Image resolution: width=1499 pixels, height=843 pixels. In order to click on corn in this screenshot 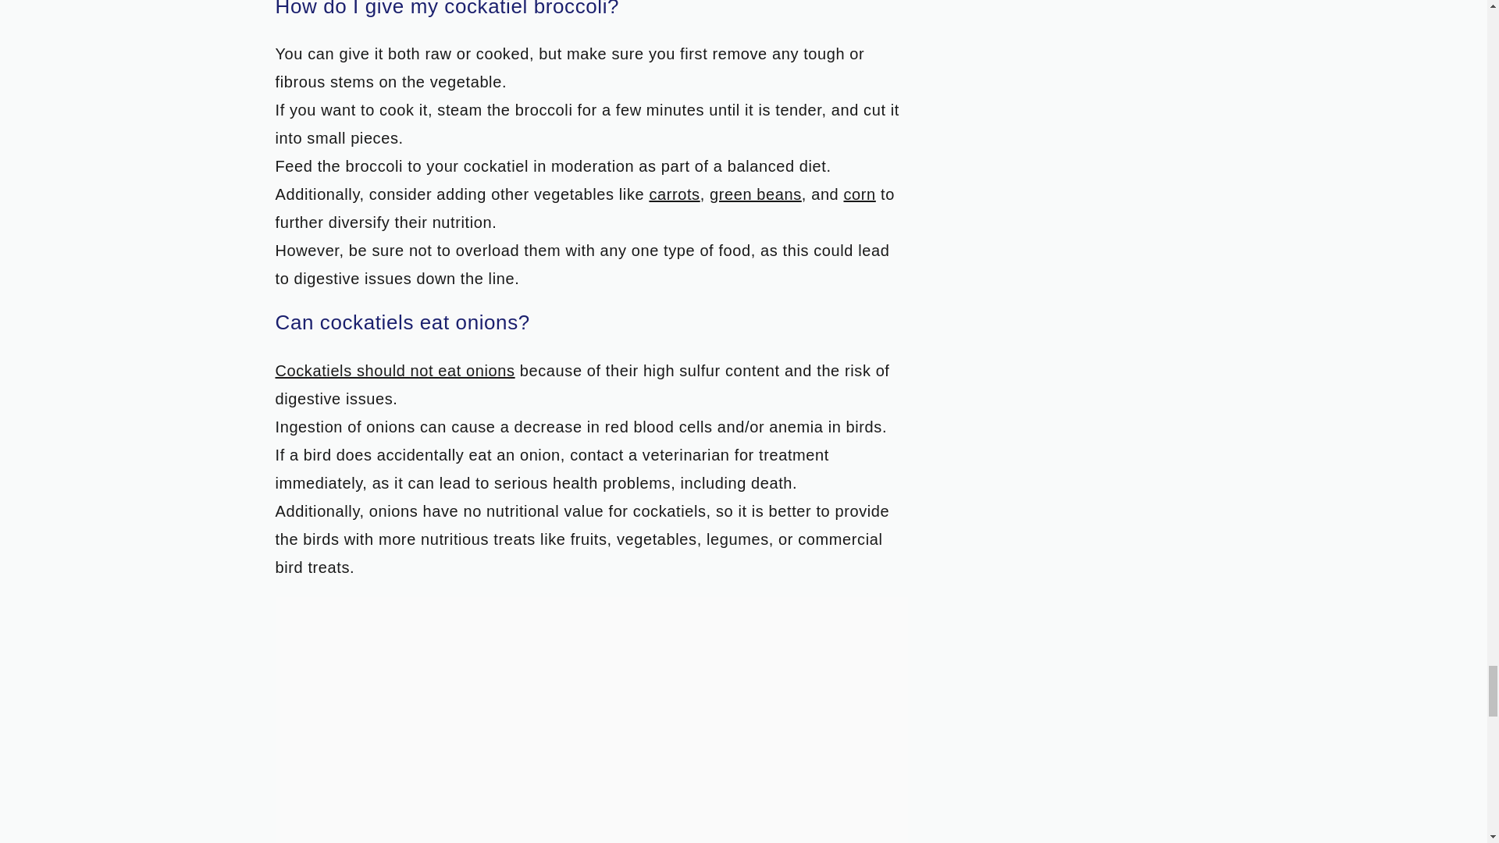, I will do `click(859, 194)`.